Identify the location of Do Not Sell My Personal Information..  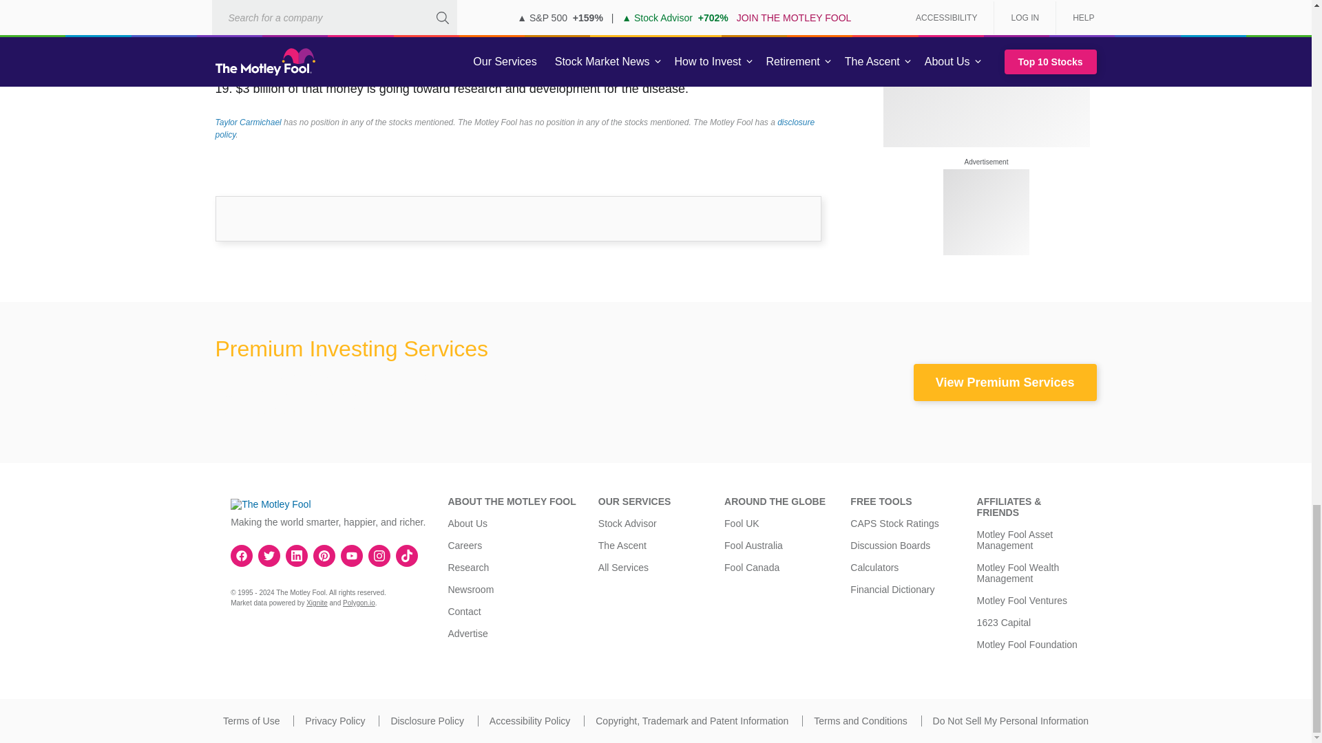
(1011, 721).